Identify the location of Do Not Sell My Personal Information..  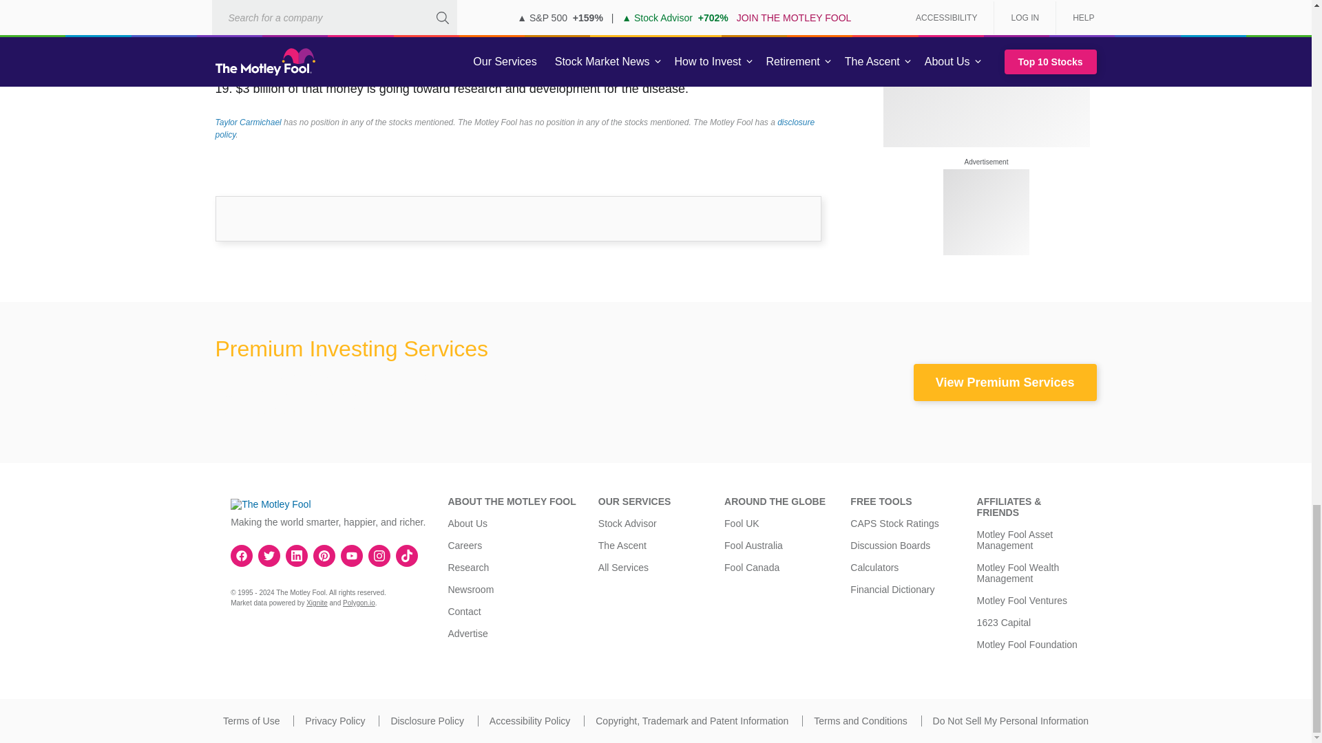
(1011, 721).